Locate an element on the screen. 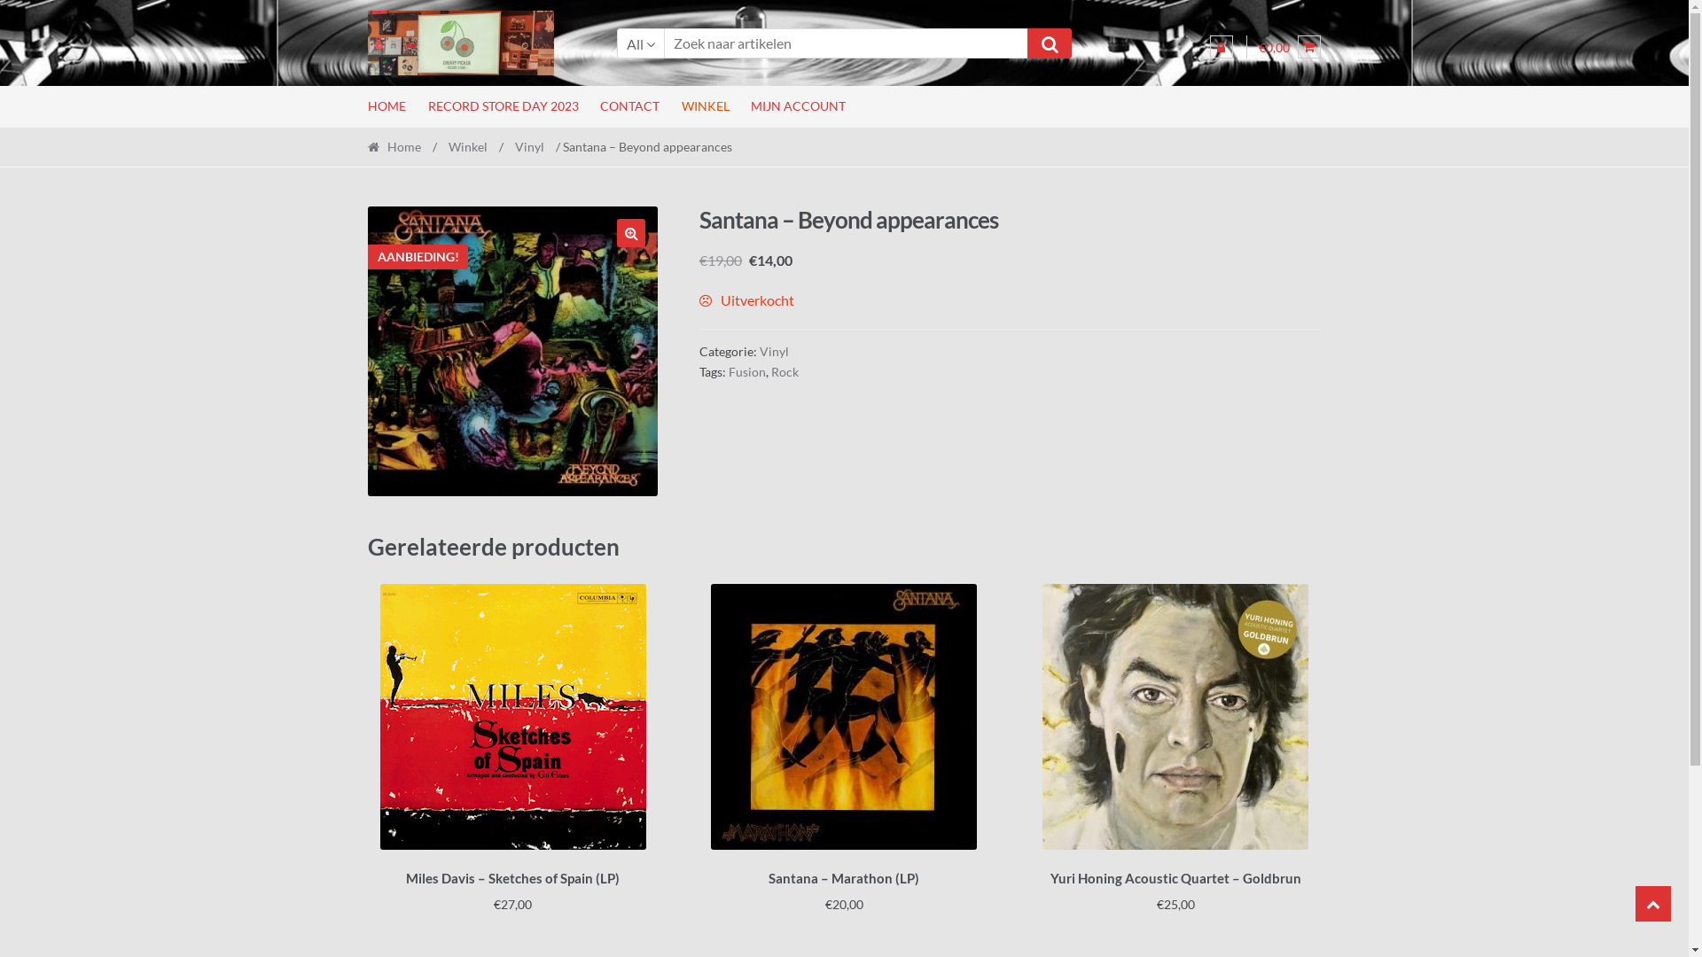  Home is located at coordinates (399, 147).